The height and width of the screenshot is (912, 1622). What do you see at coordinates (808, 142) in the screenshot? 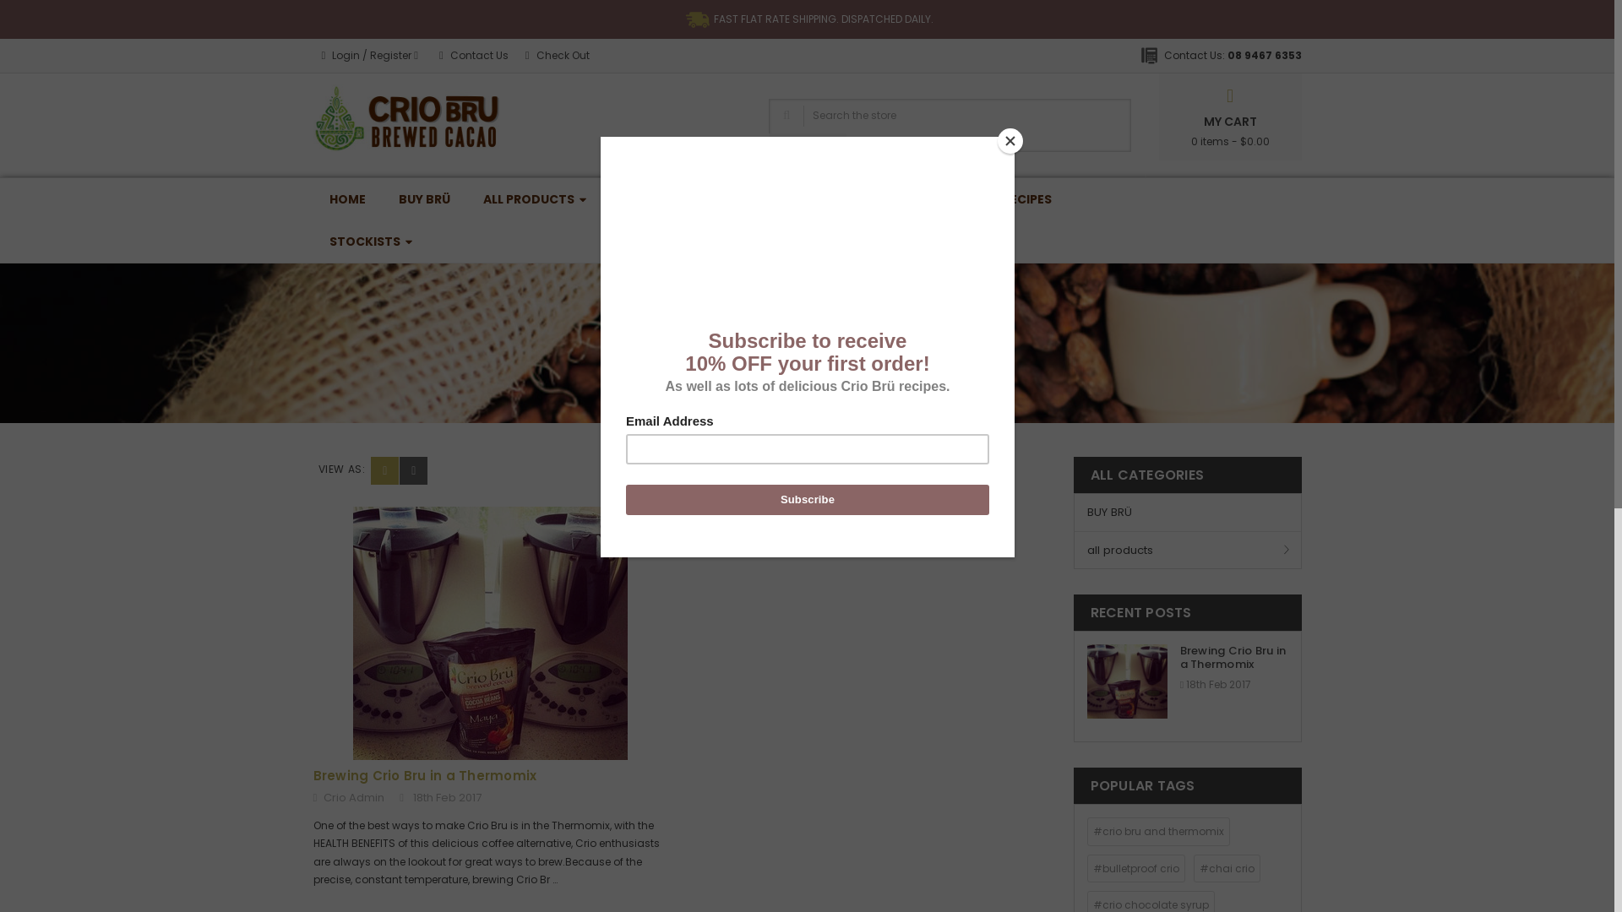
I see `Search` at bounding box center [808, 142].